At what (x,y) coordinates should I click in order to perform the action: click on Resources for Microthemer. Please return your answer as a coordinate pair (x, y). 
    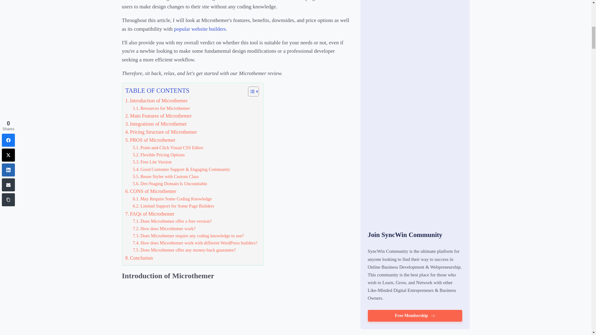
    Looking at the image, I should click on (161, 108).